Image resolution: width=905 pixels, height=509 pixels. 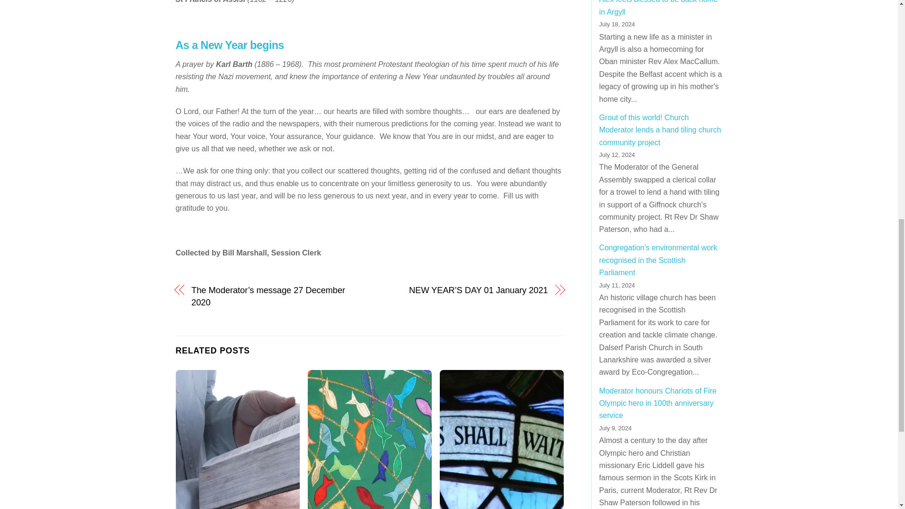 I want to click on portree-parish-church-bible-reading, so click(x=238, y=439).